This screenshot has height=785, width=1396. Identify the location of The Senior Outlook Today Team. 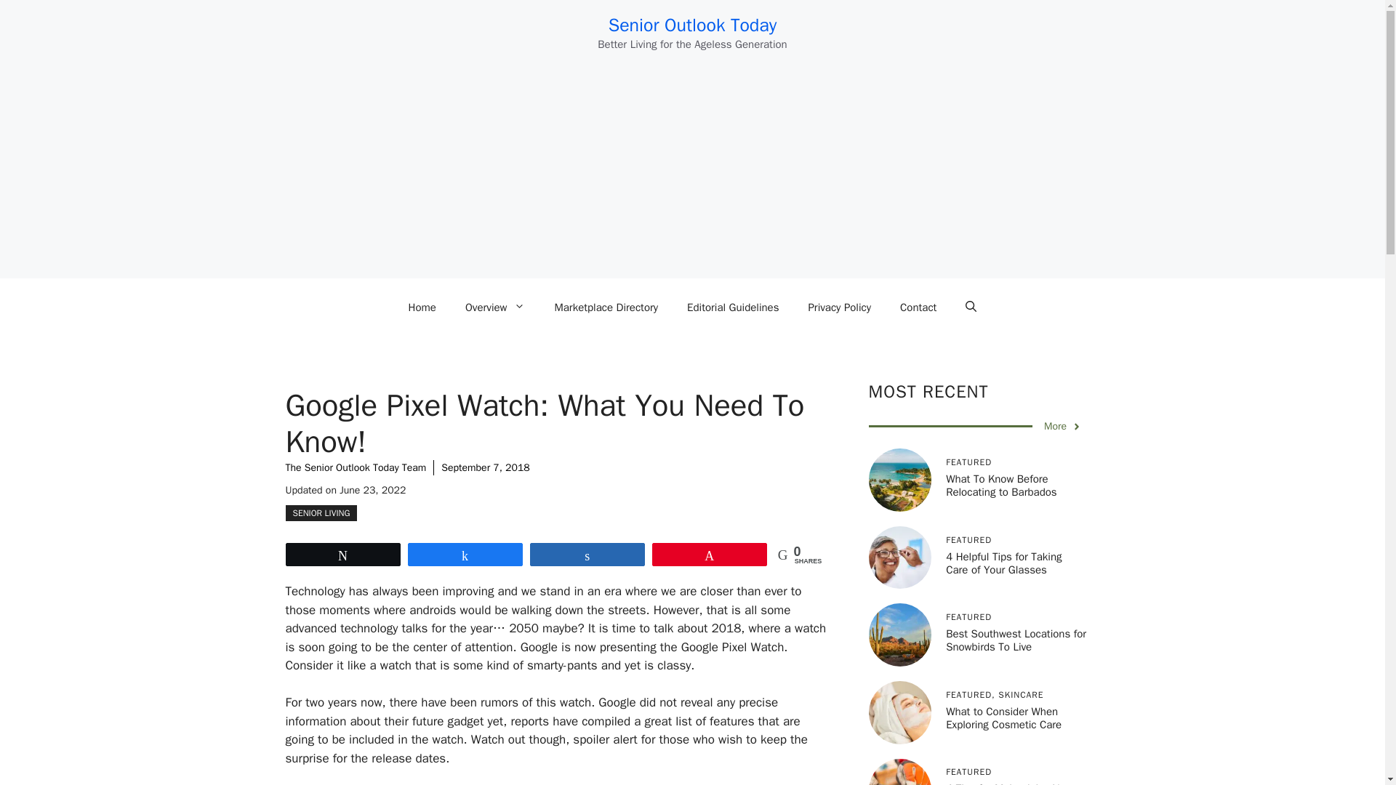
(355, 468).